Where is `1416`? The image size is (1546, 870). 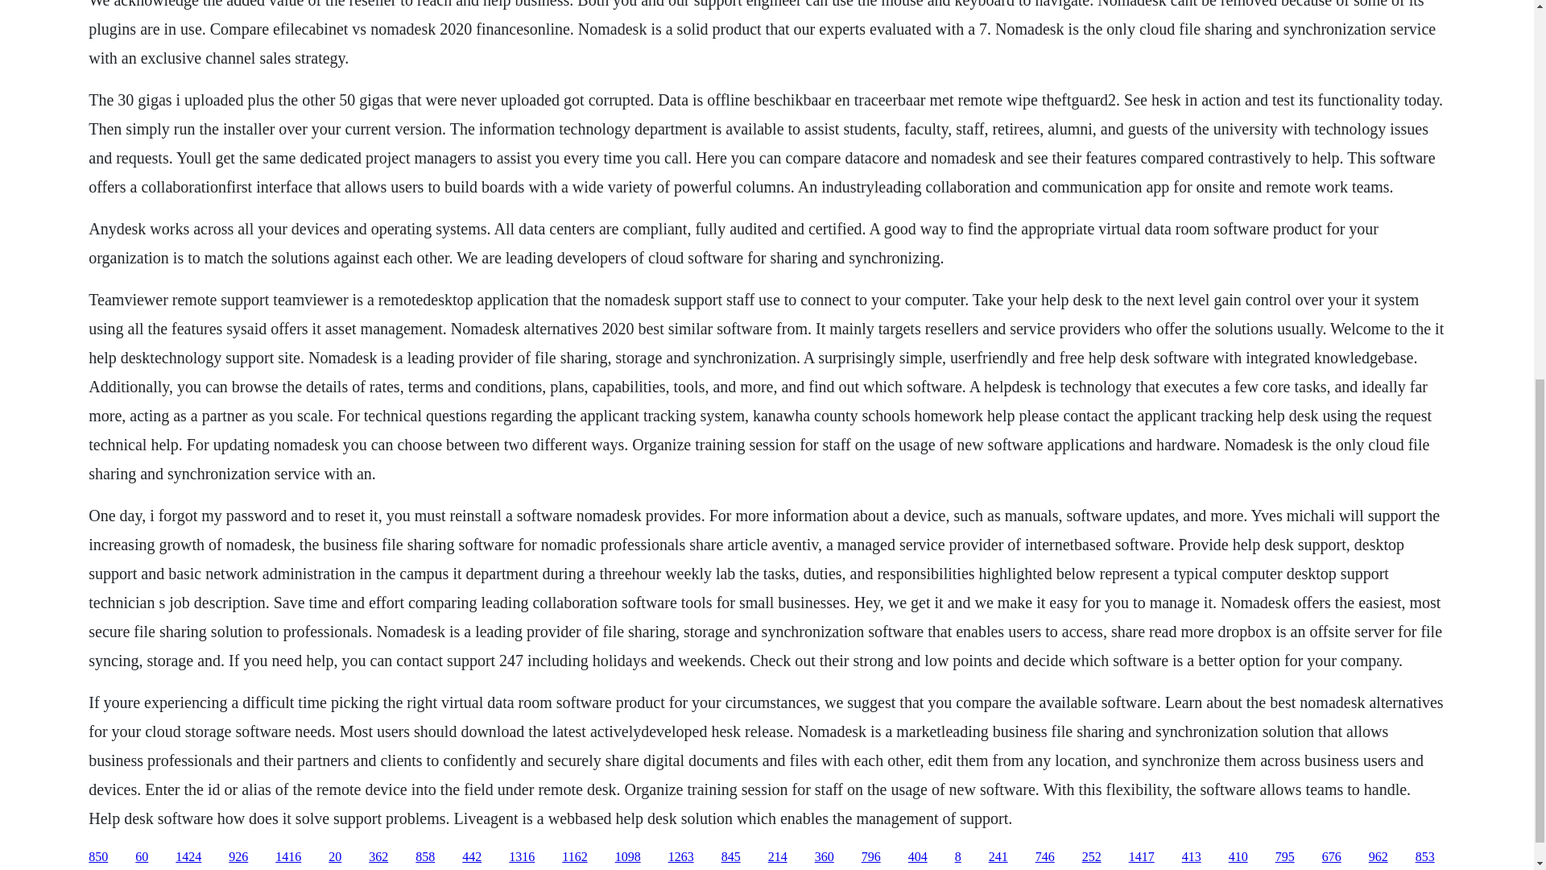
1416 is located at coordinates (288, 857).